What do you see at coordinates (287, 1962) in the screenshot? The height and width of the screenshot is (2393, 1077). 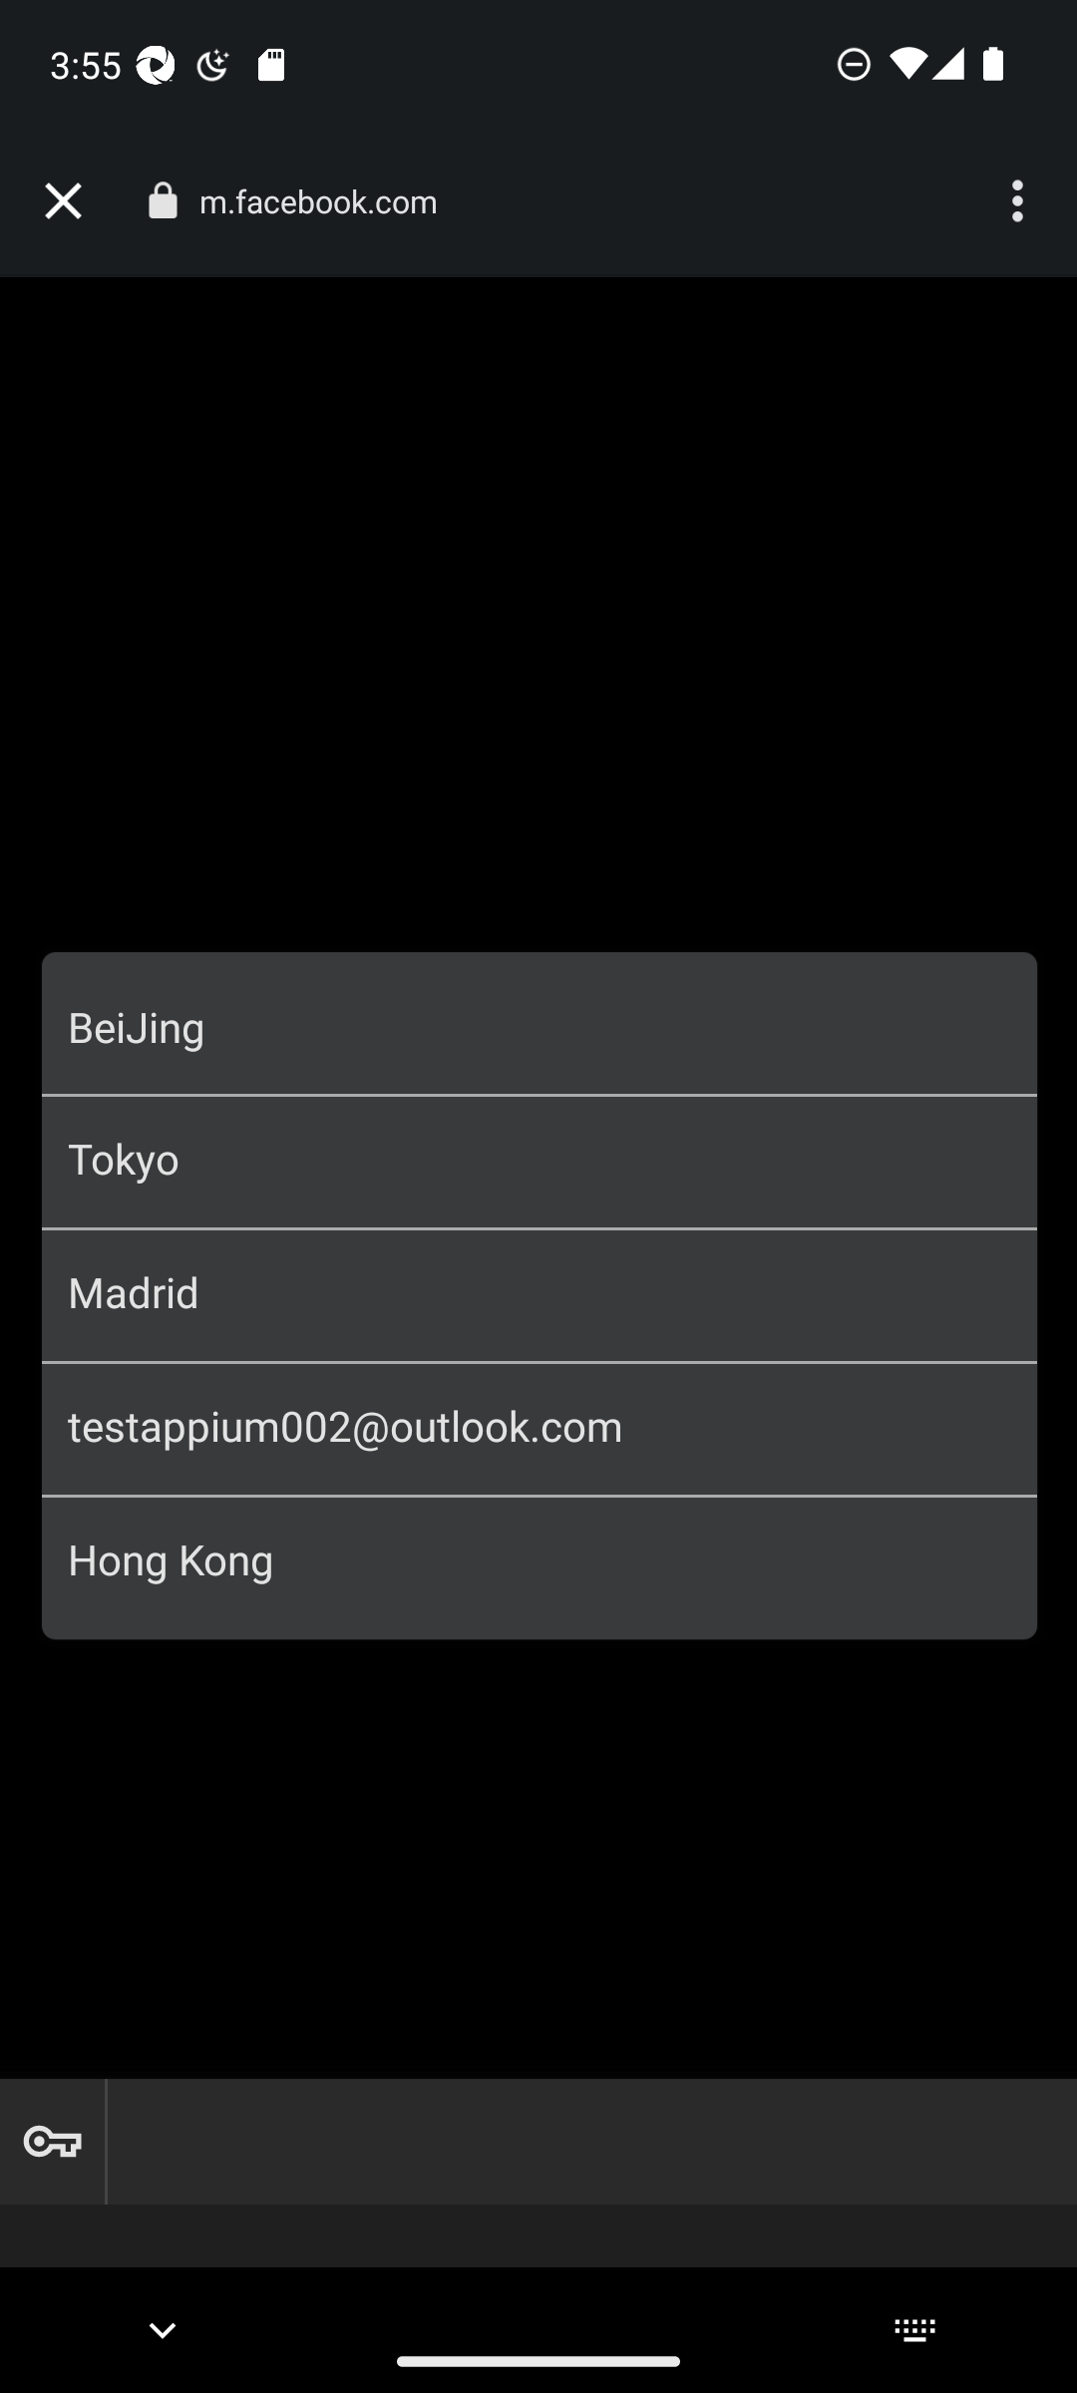 I see `Deutsch` at bounding box center [287, 1962].